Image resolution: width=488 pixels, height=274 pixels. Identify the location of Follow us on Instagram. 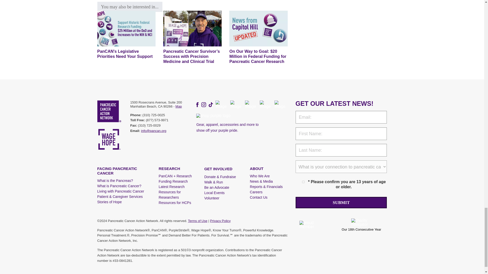
(203, 105).